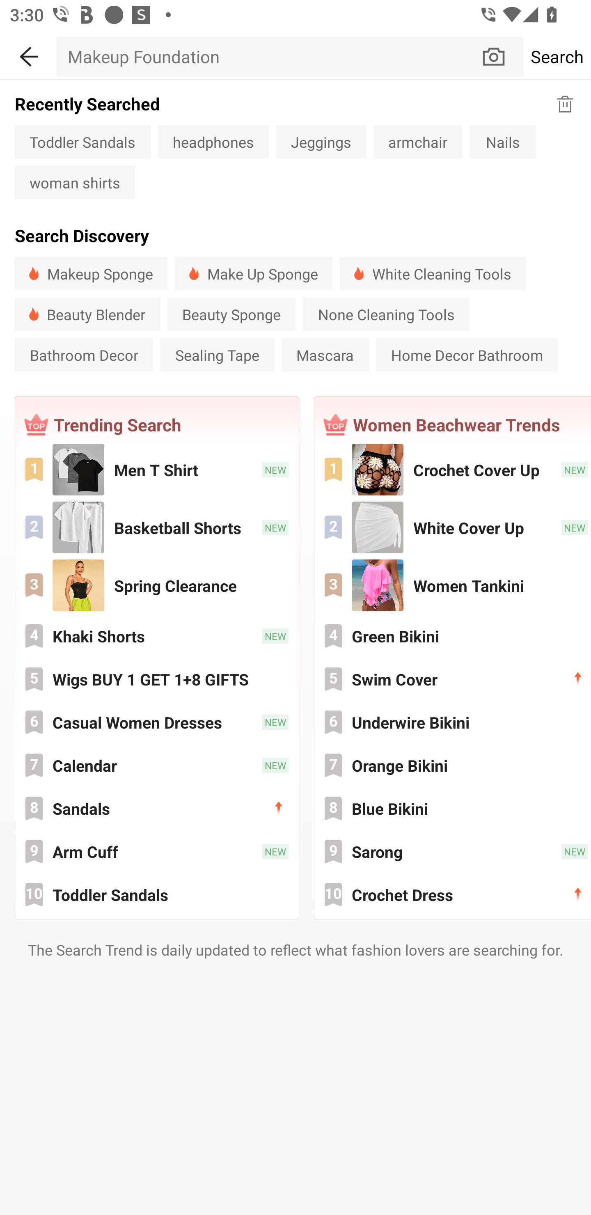 Image resolution: width=591 pixels, height=1215 pixels. I want to click on White Cover Up 2 White Cover Up NEW, so click(453, 527).